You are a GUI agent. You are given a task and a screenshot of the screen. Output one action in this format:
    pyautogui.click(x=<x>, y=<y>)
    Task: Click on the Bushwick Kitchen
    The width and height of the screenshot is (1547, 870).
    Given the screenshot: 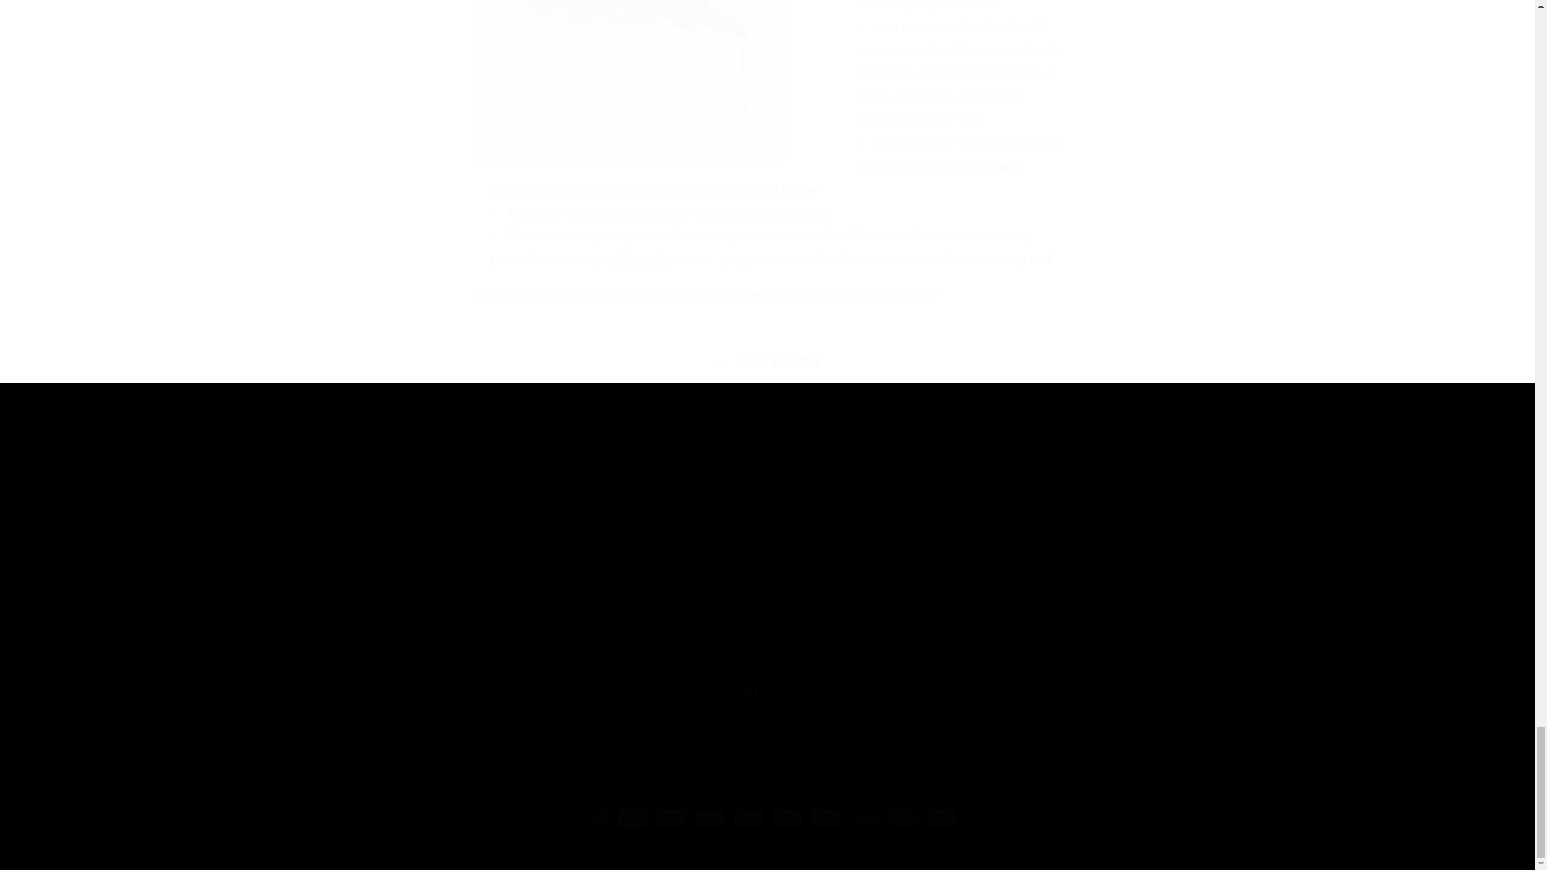 What is the action you would take?
    pyautogui.click(x=469, y=560)
    